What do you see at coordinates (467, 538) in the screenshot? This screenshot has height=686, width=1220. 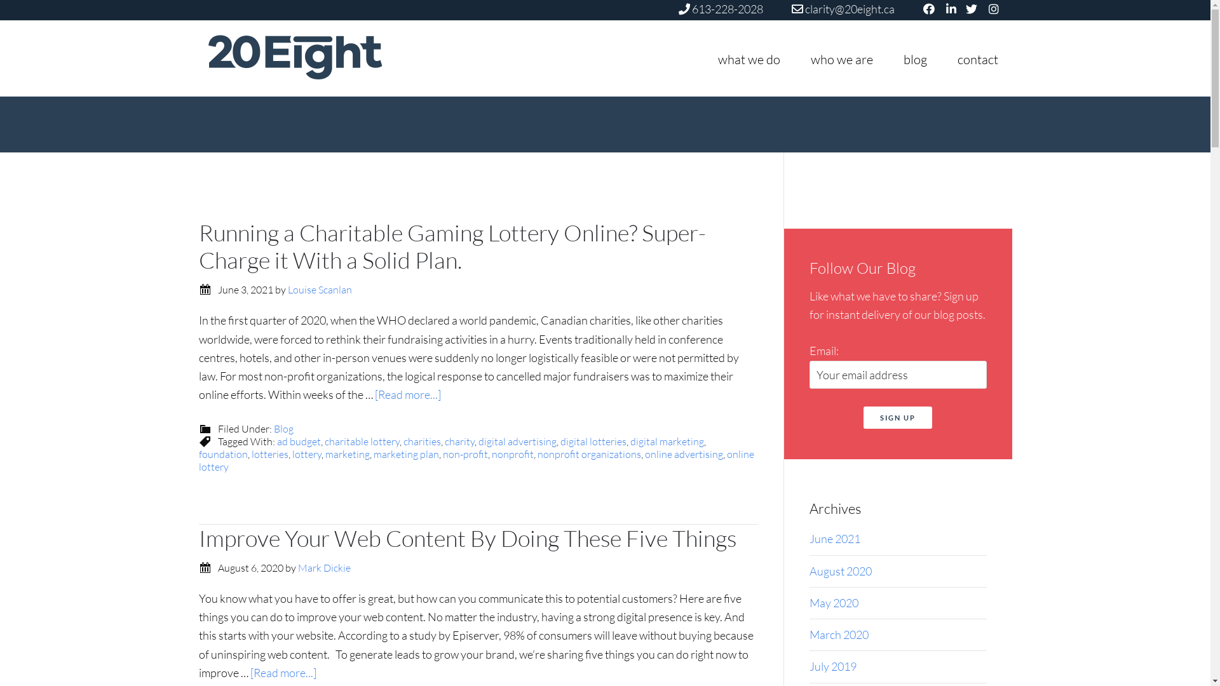 I see `Improve Your Web Content By Doing These Five Things` at bounding box center [467, 538].